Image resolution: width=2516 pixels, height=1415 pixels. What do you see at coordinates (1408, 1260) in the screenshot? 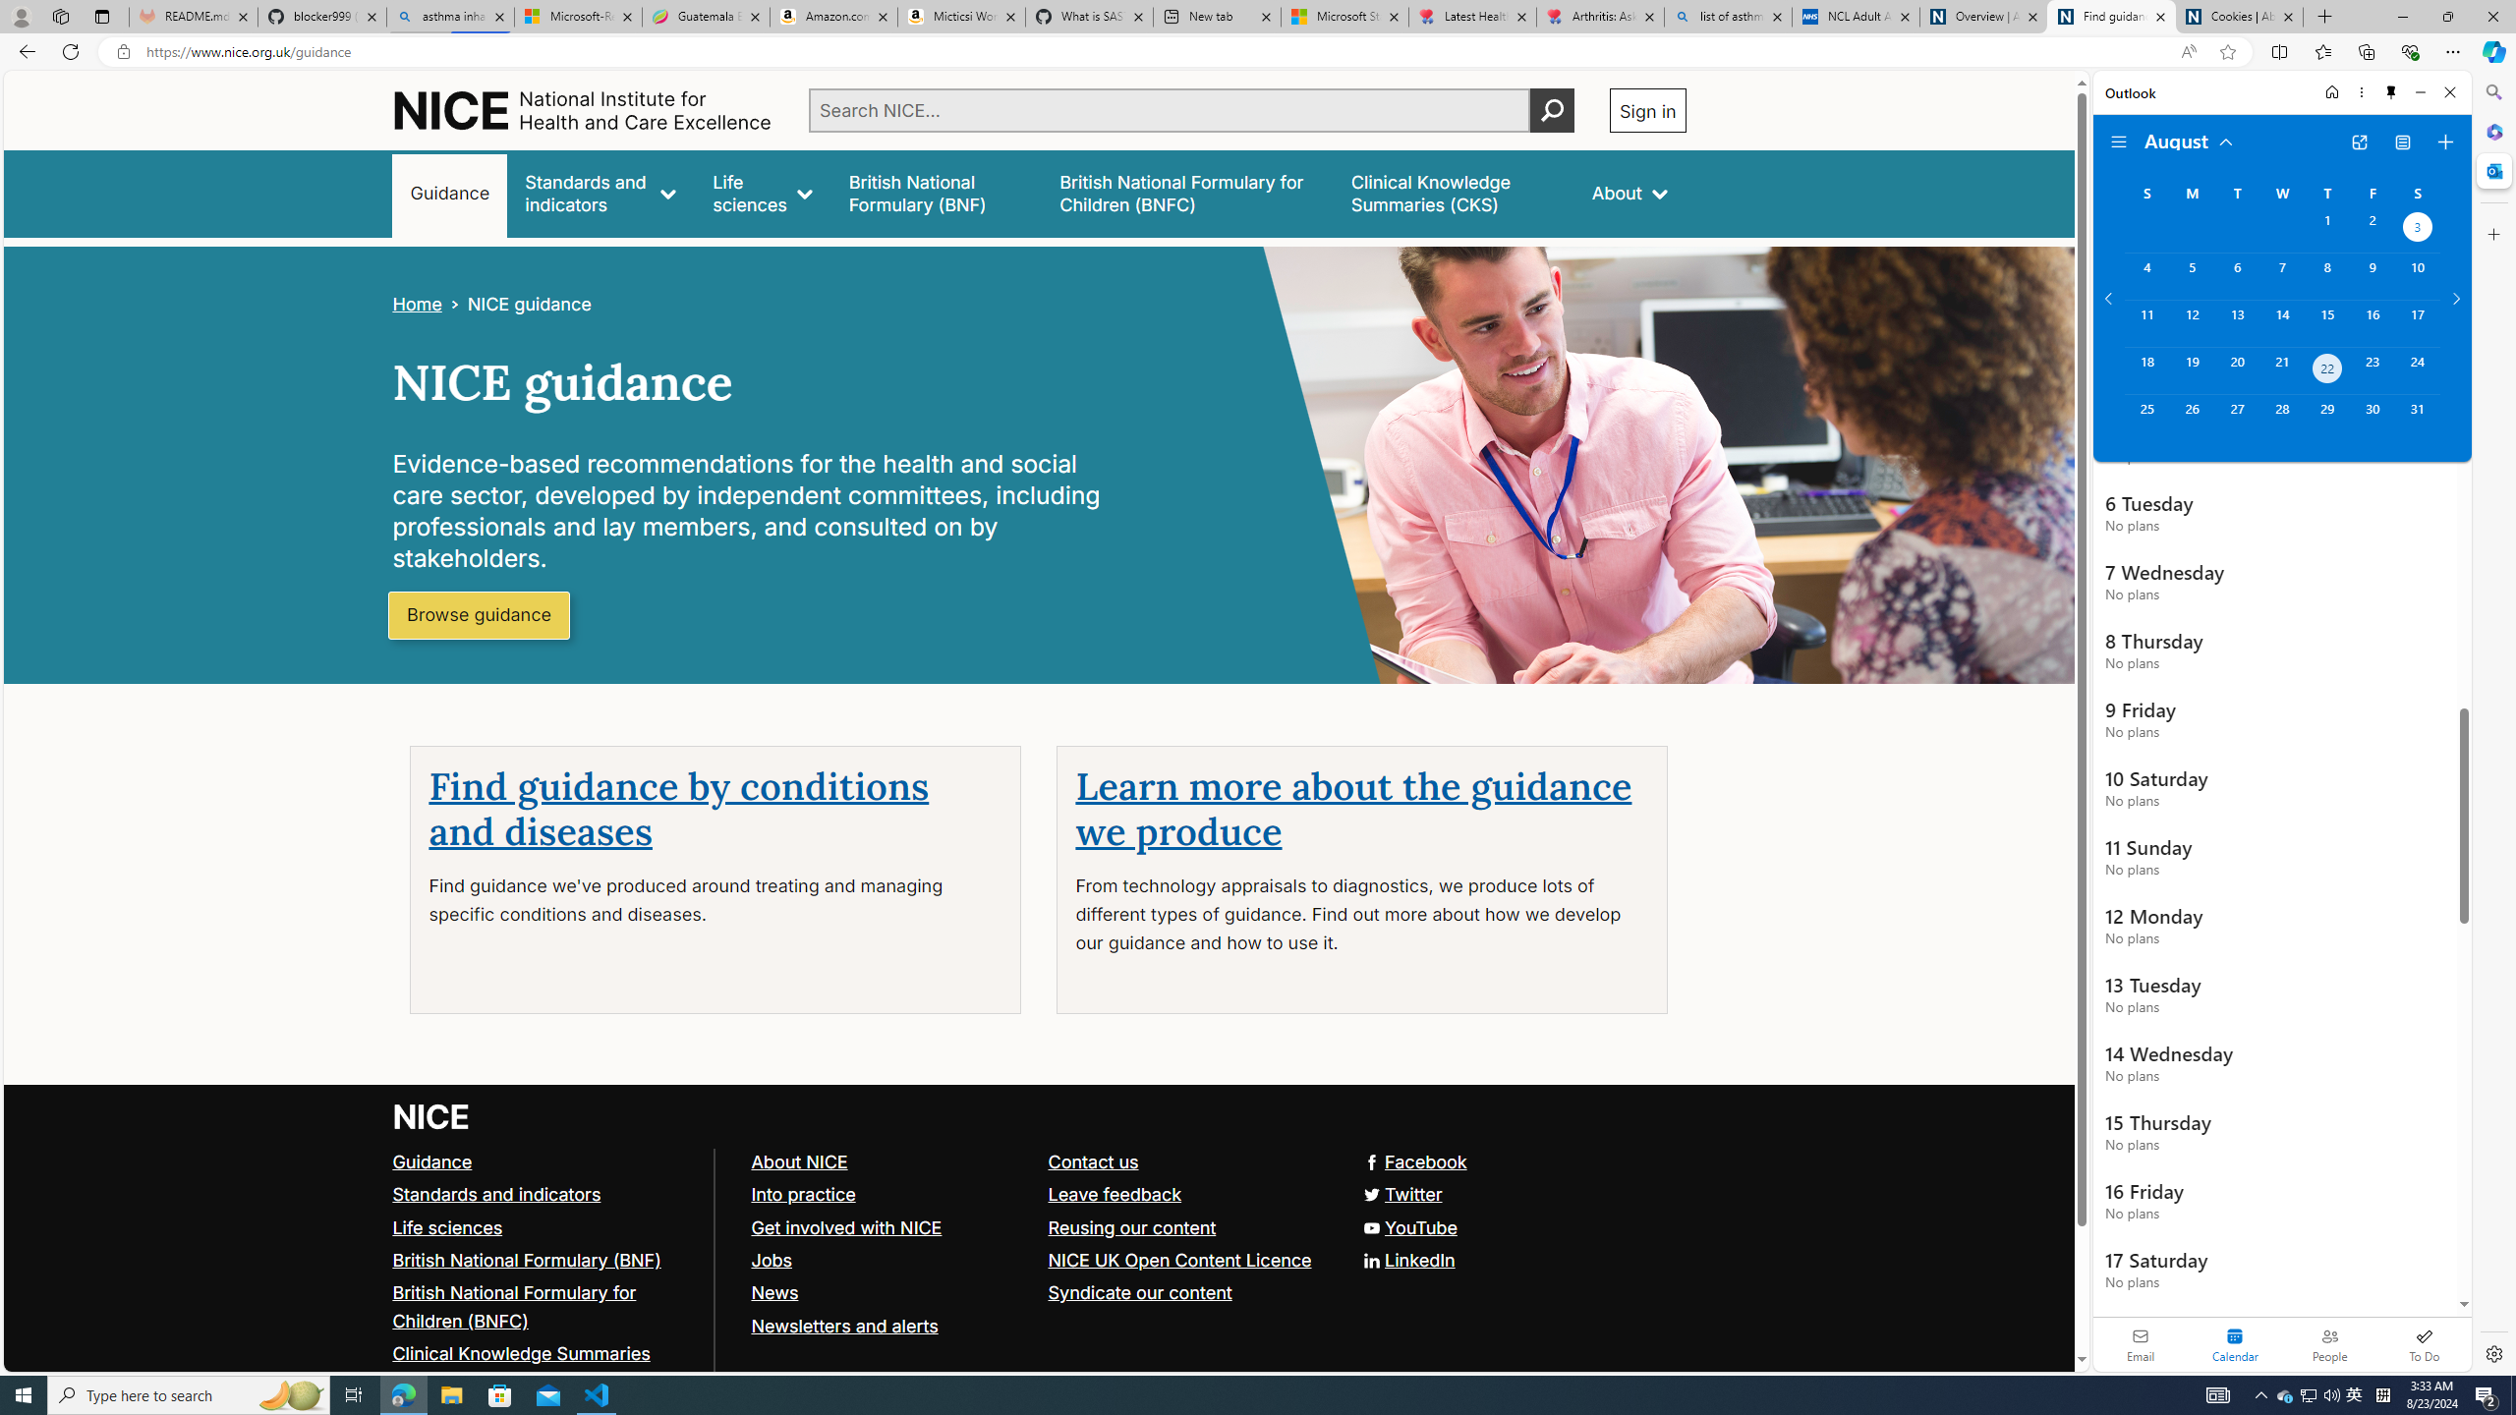
I see `LinkedIn` at bounding box center [1408, 1260].